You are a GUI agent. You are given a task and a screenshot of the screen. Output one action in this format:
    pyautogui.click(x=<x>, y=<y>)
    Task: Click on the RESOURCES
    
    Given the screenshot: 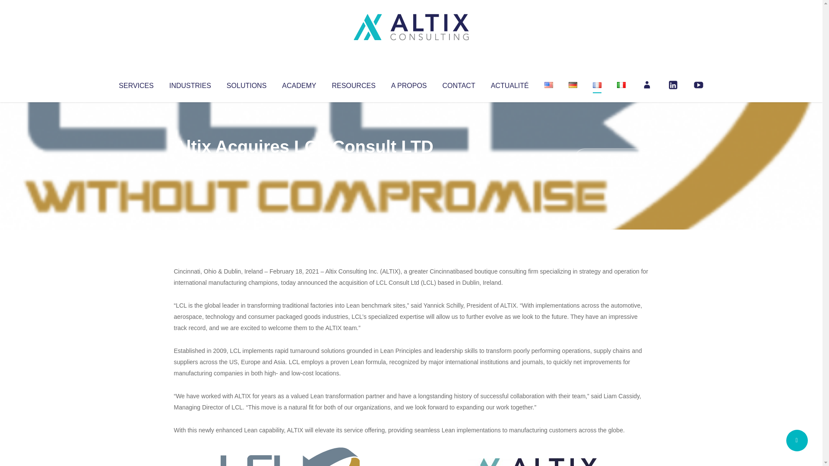 What is the action you would take?
    pyautogui.click(x=353, y=84)
    